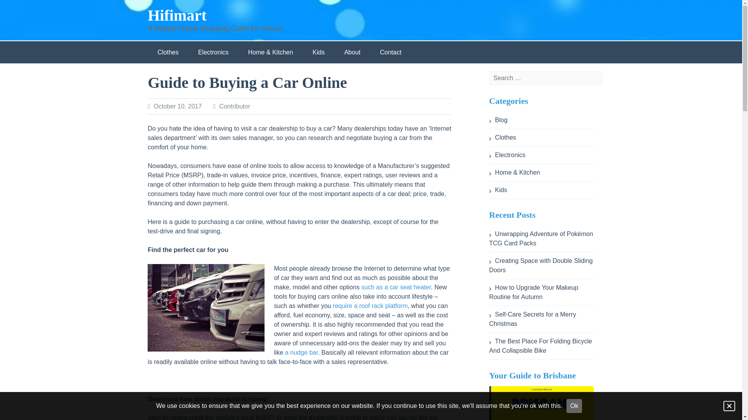 Image resolution: width=748 pixels, height=420 pixels. Describe the element at coordinates (534, 292) in the screenshot. I see `How to Upgrade Your Makeup Routine for Autumn` at that location.